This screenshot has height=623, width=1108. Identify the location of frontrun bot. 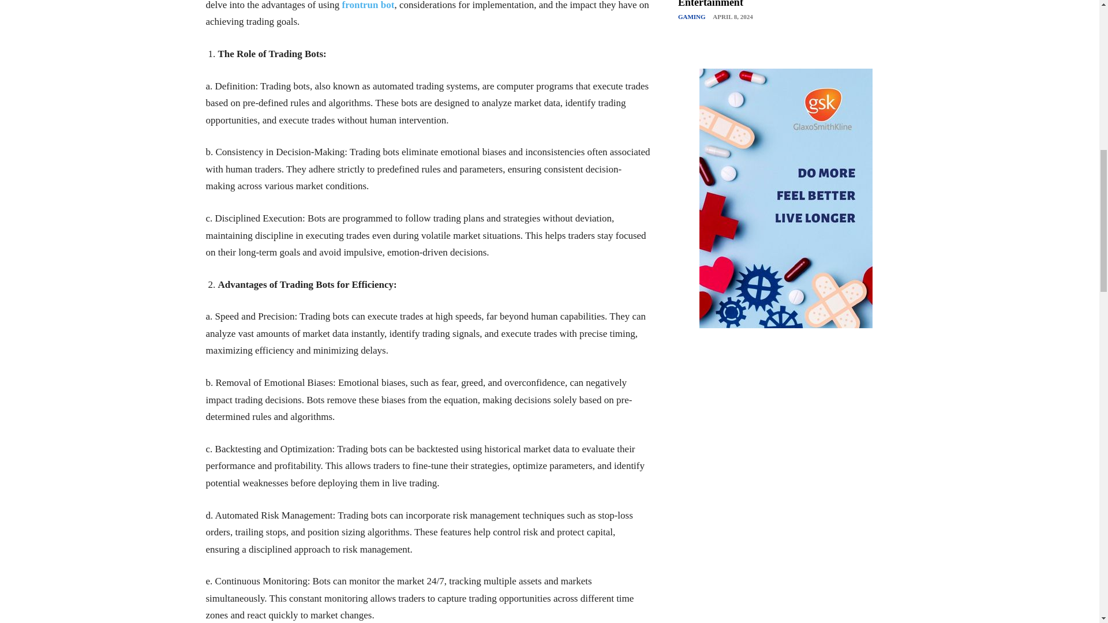
(368, 5).